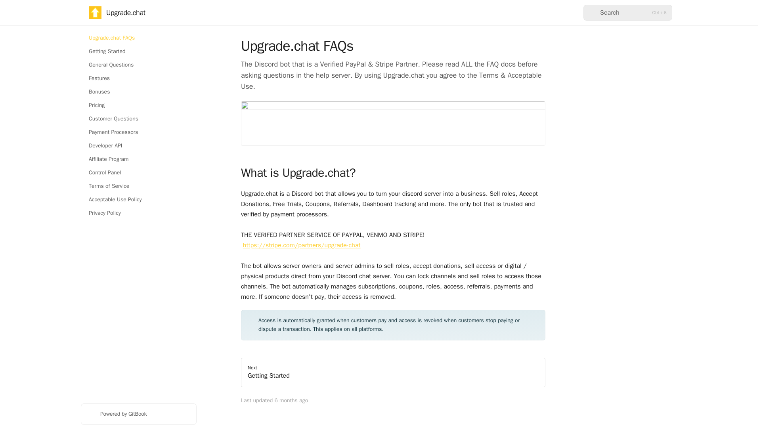 The width and height of the screenshot is (761, 428). What do you see at coordinates (138, 38) in the screenshot?
I see `Upgrade.chat FAQs` at bounding box center [138, 38].